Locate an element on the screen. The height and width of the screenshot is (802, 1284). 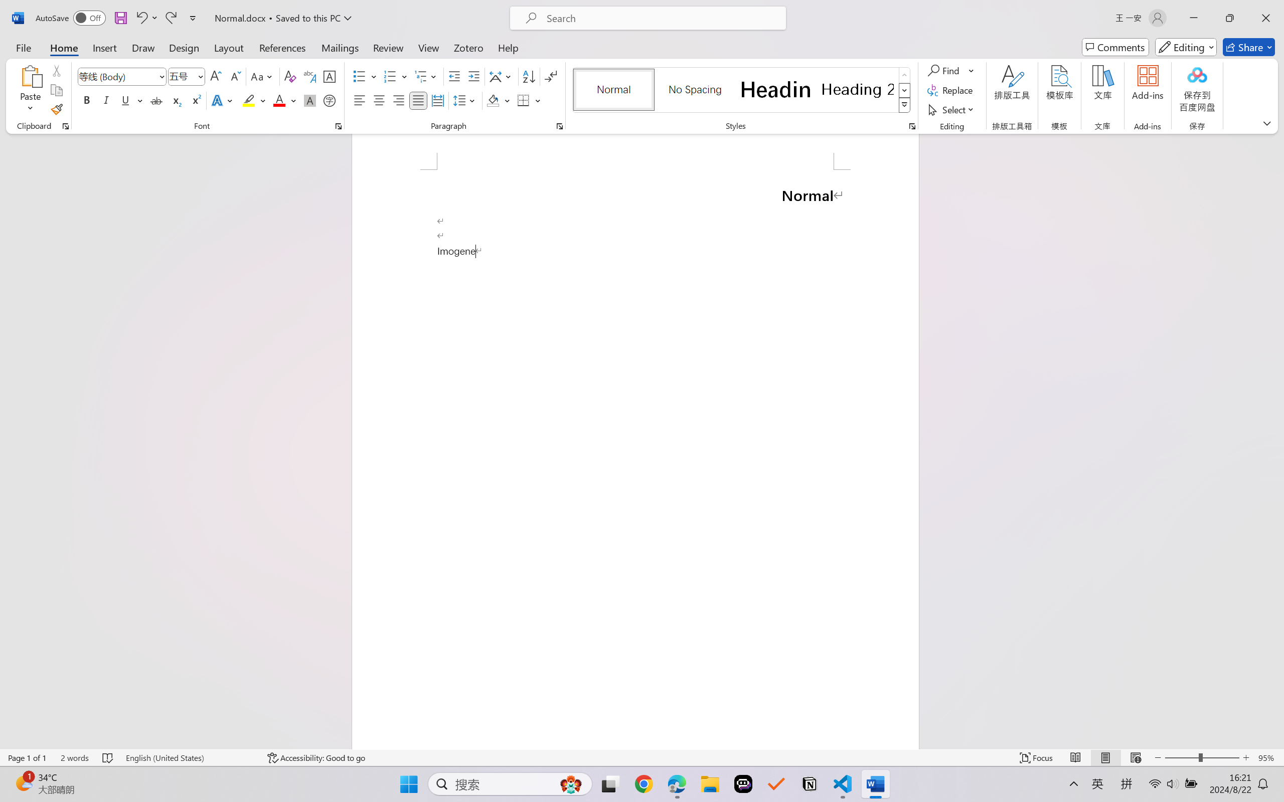
Class: NetUIScrollBar is located at coordinates (1277, 441).